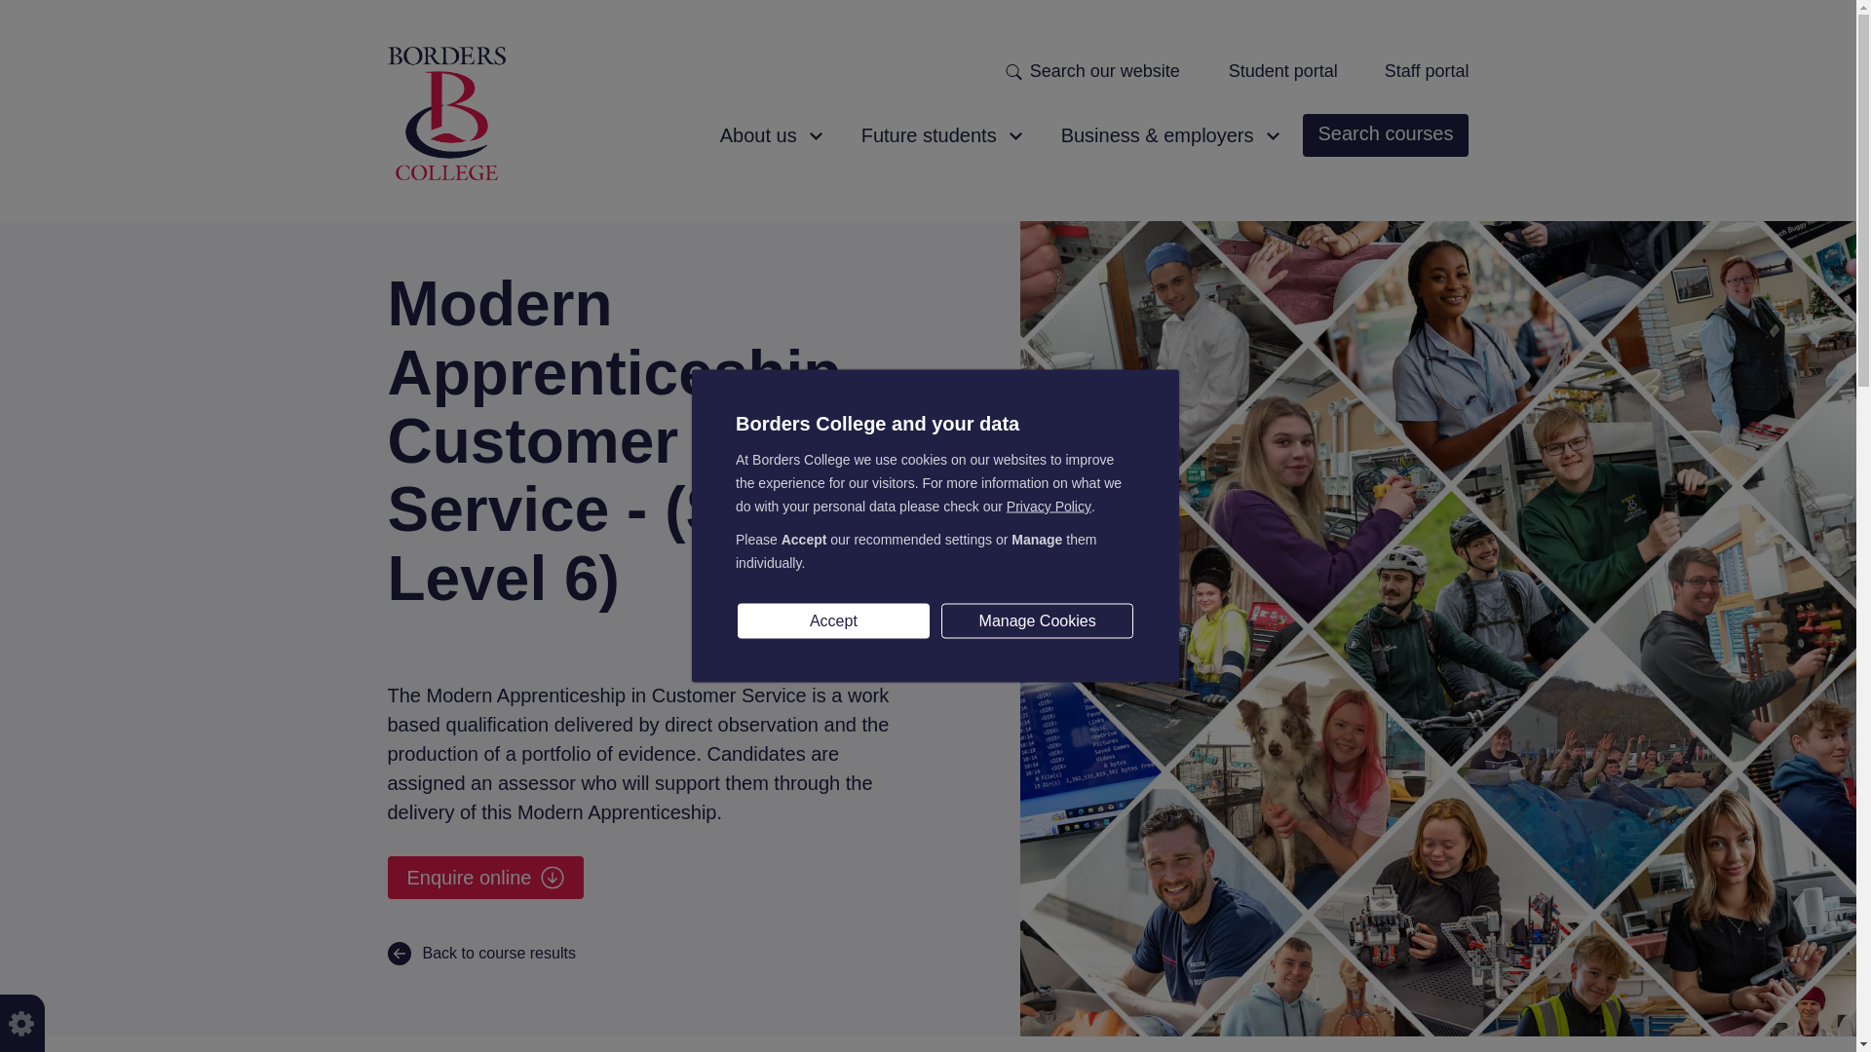 This screenshot has width=1871, height=1052. What do you see at coordinates (21, 1023) in the screenshot?
I see `Cookie Control` at bounding box center [21, 1023].